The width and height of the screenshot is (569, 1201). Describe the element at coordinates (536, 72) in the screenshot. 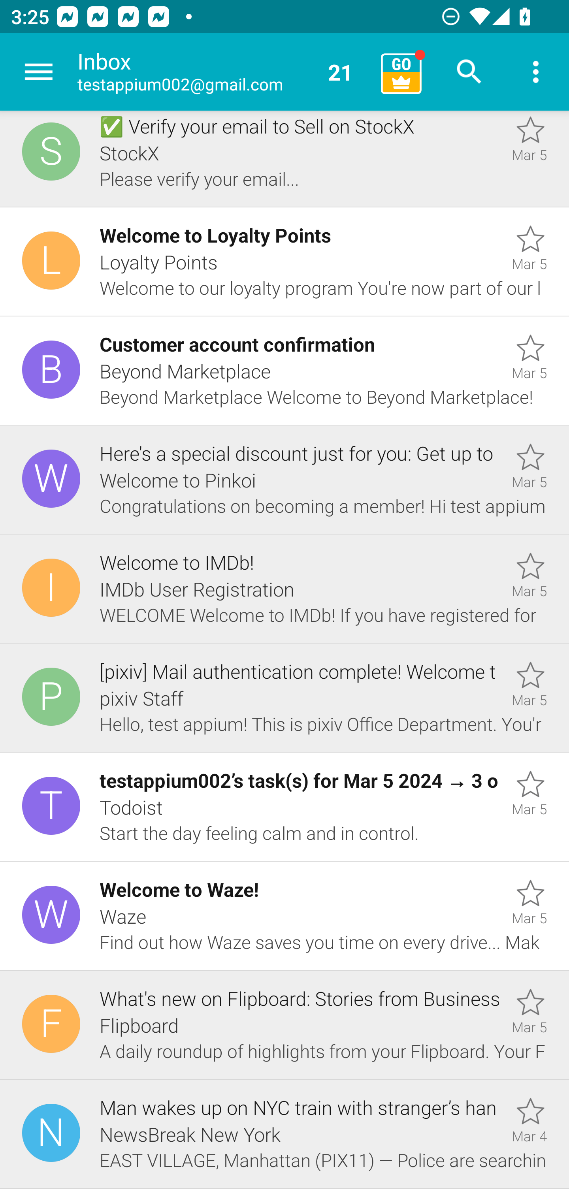

I see `More options` at that location.